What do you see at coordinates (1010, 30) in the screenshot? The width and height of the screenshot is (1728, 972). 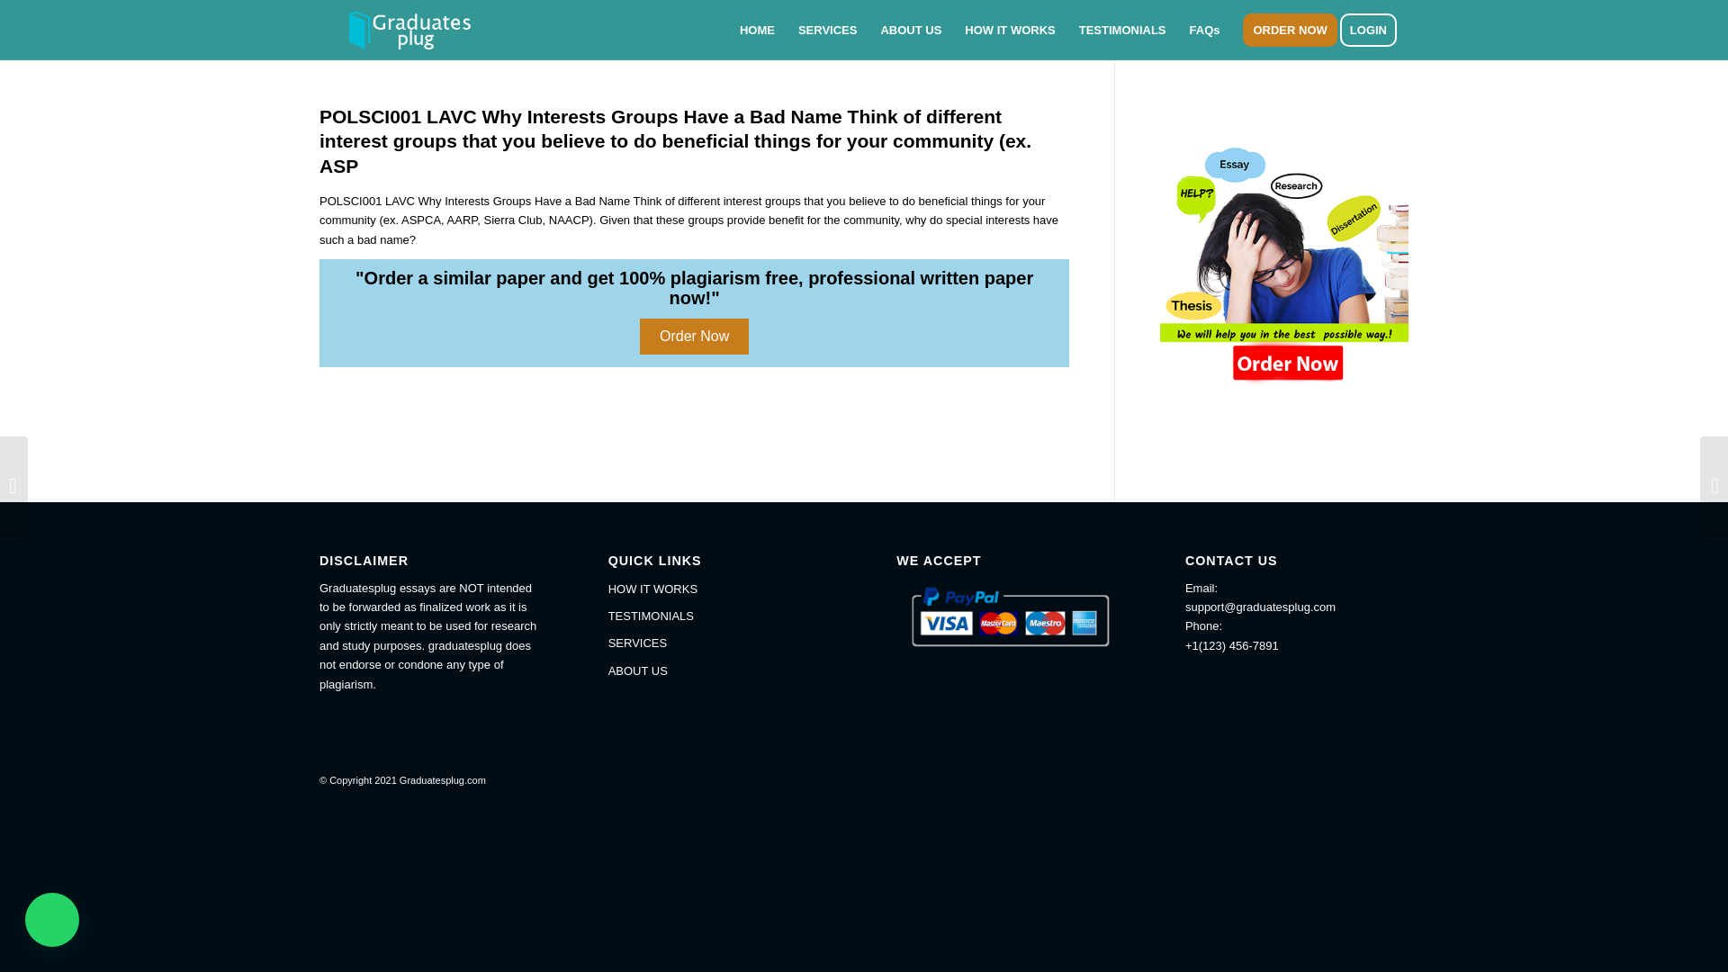 I see `HOW IT WORKS` at bounding box center [1010, 30].